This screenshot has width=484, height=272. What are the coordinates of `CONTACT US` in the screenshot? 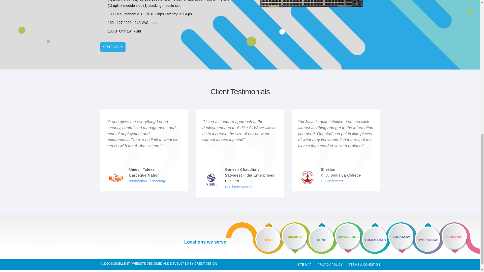 It's located at (113, 47).